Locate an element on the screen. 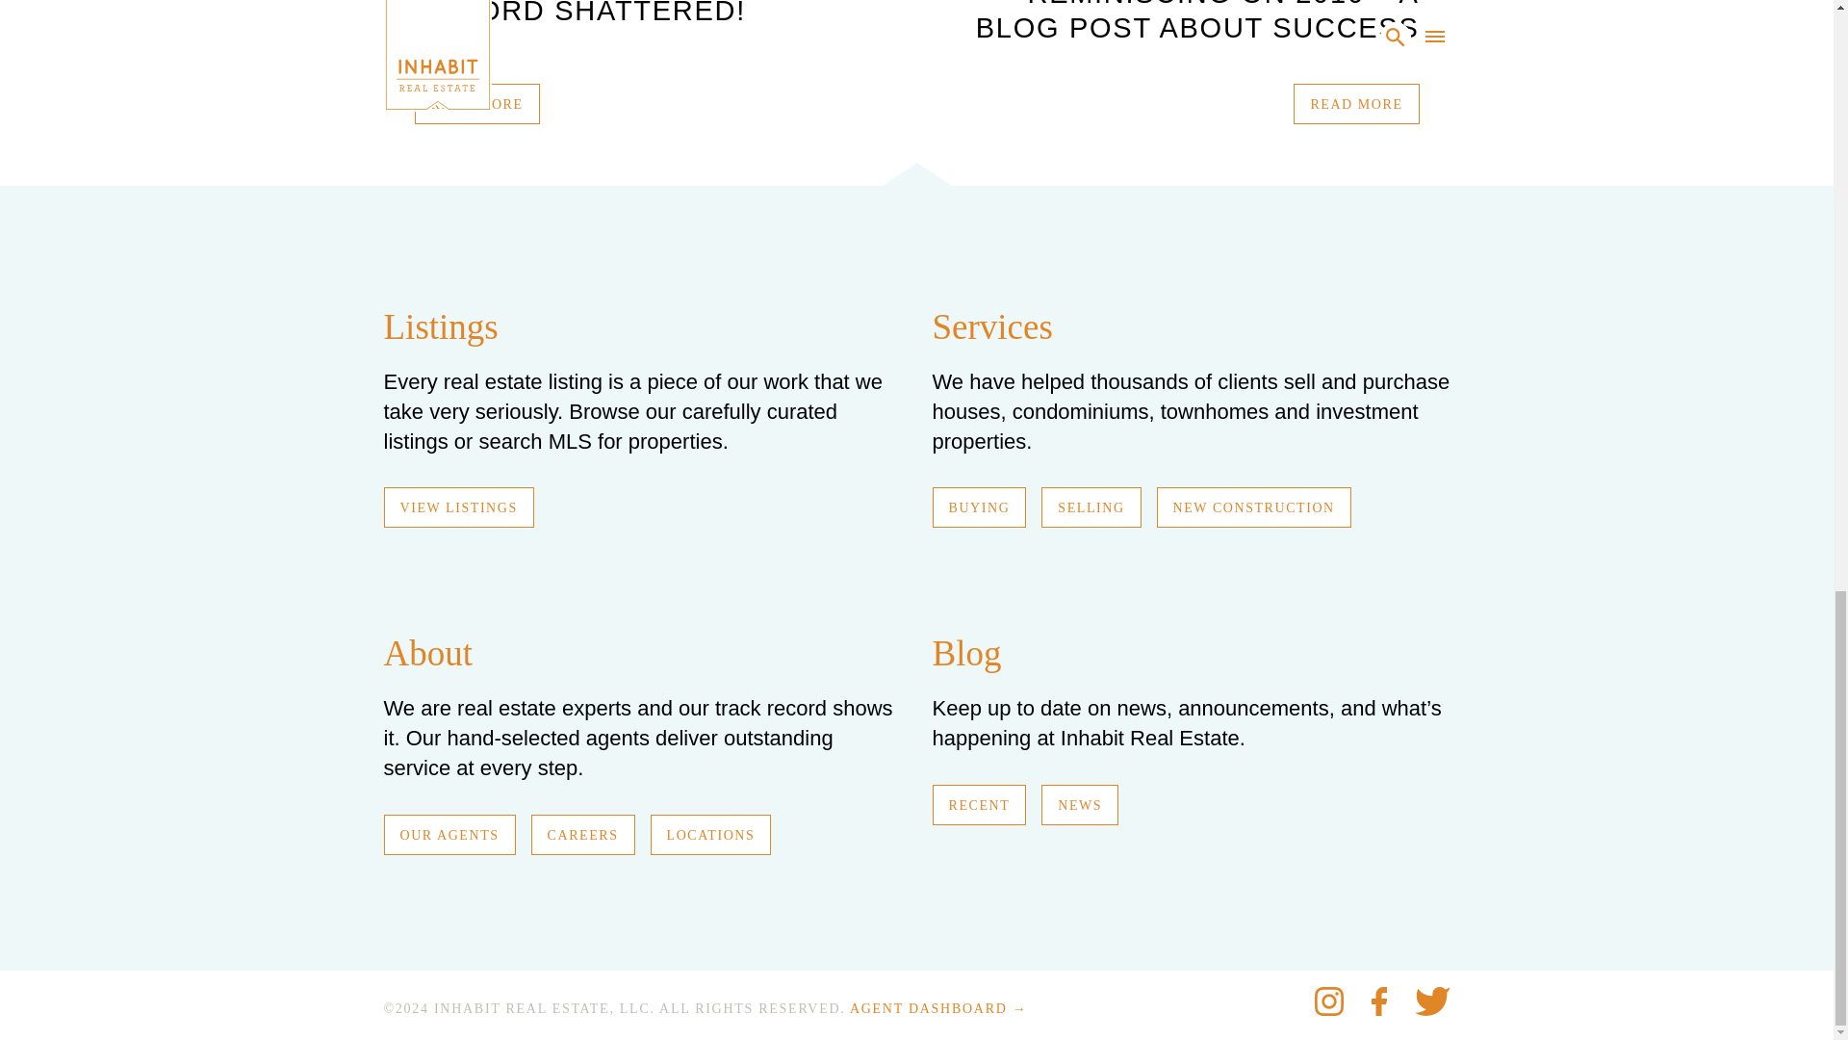 This screenshot has width=1848, height=1040. Listings is located at coordinates (439, 325).